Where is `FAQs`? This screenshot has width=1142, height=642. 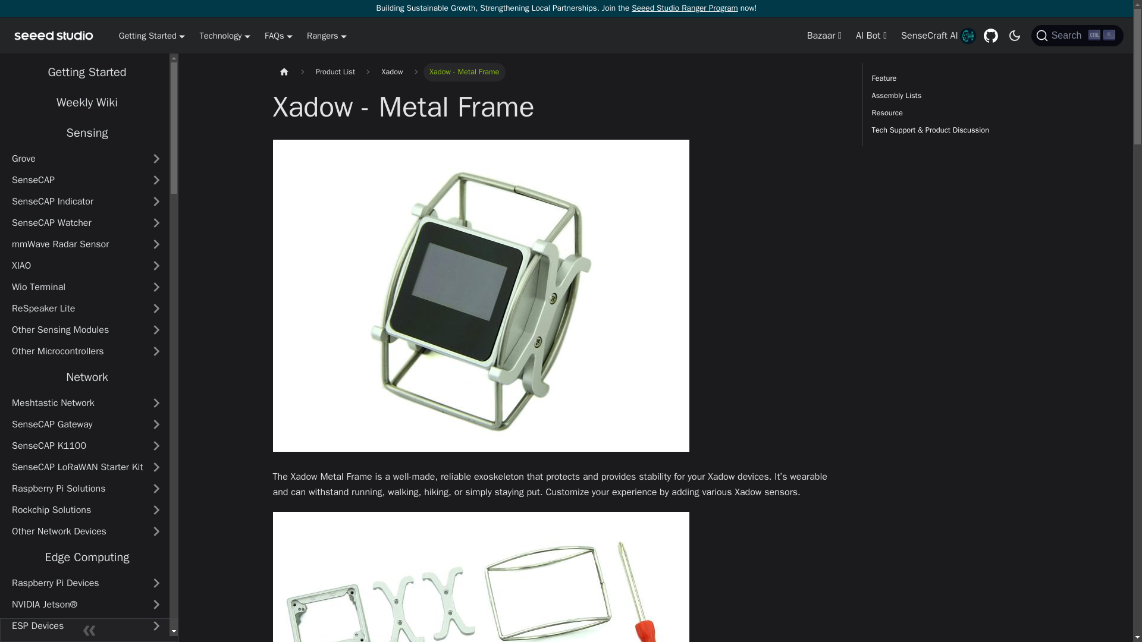
FAQs is located at coordinates (1077, 36).